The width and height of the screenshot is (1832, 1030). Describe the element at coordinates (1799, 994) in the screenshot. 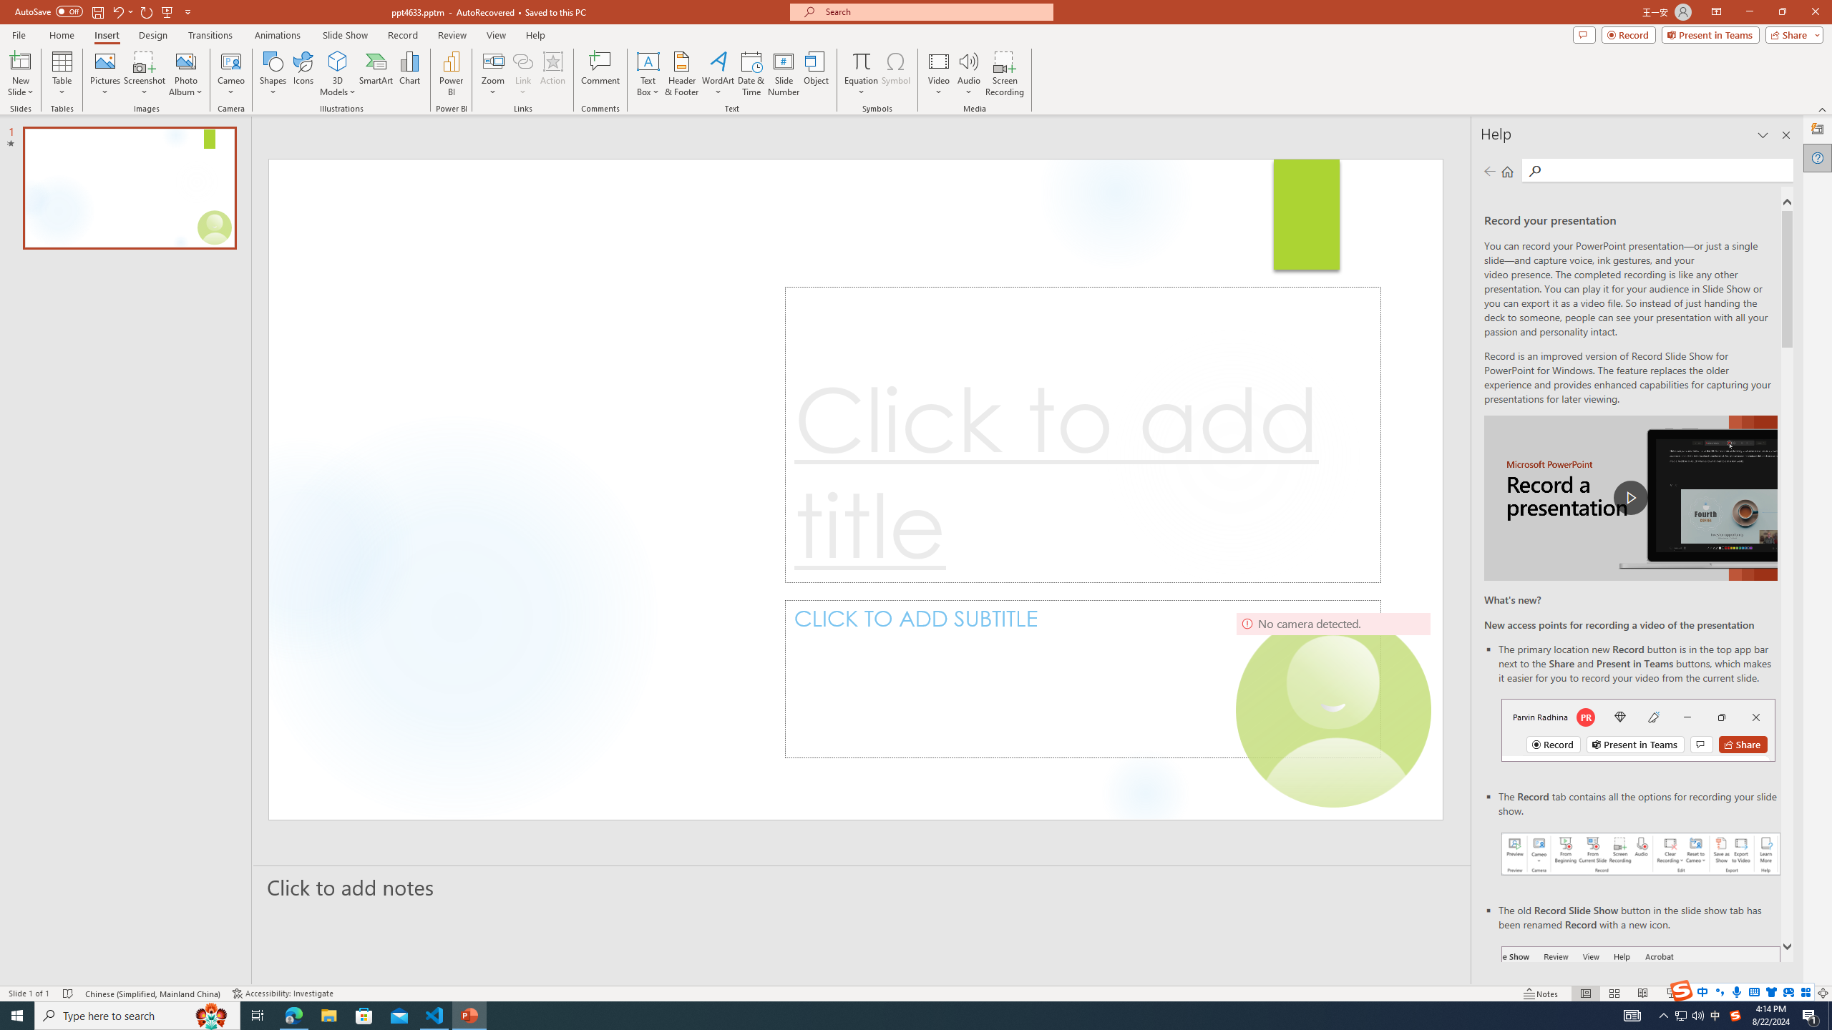

I see `Zoom 129%` at that location.